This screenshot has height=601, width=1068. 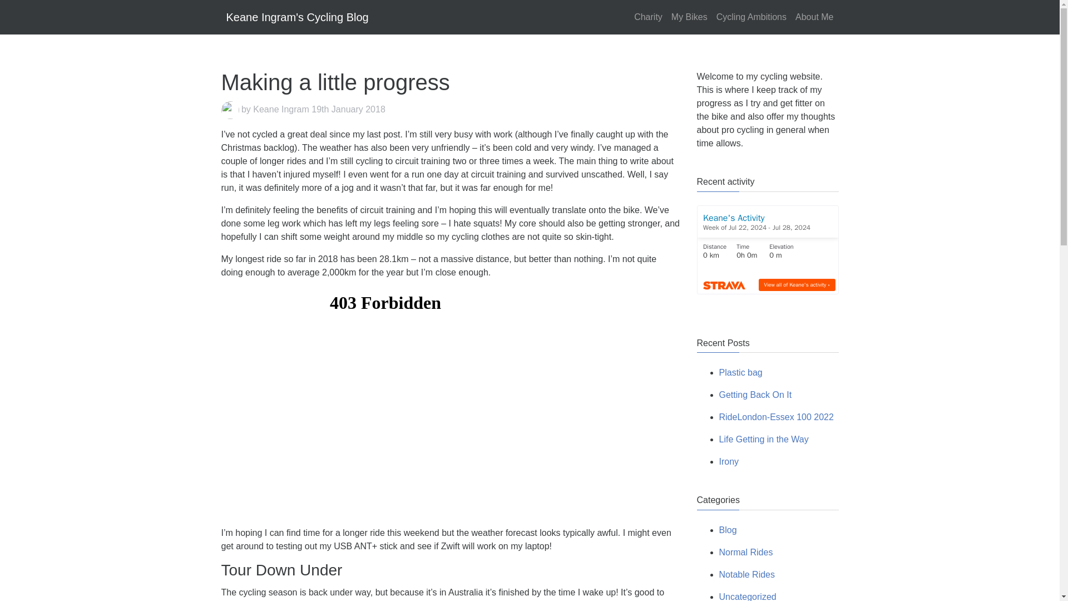 I want to click on Keane Ingram's Cycling Blog, so click(x=297, y=17).